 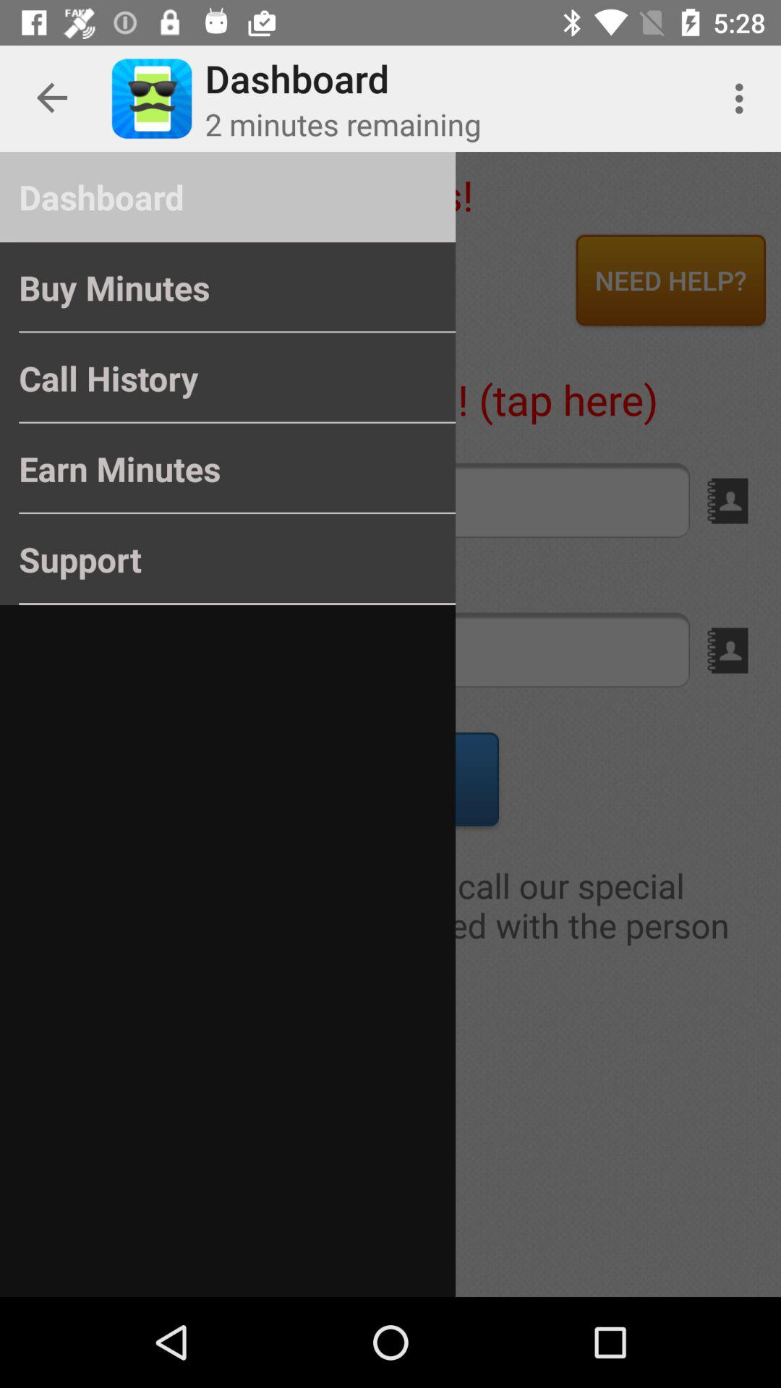 What do you see at coordinates (177, 275) in the screenshot?
I see `click on the buy minutes` at bounding box center [177, 275].